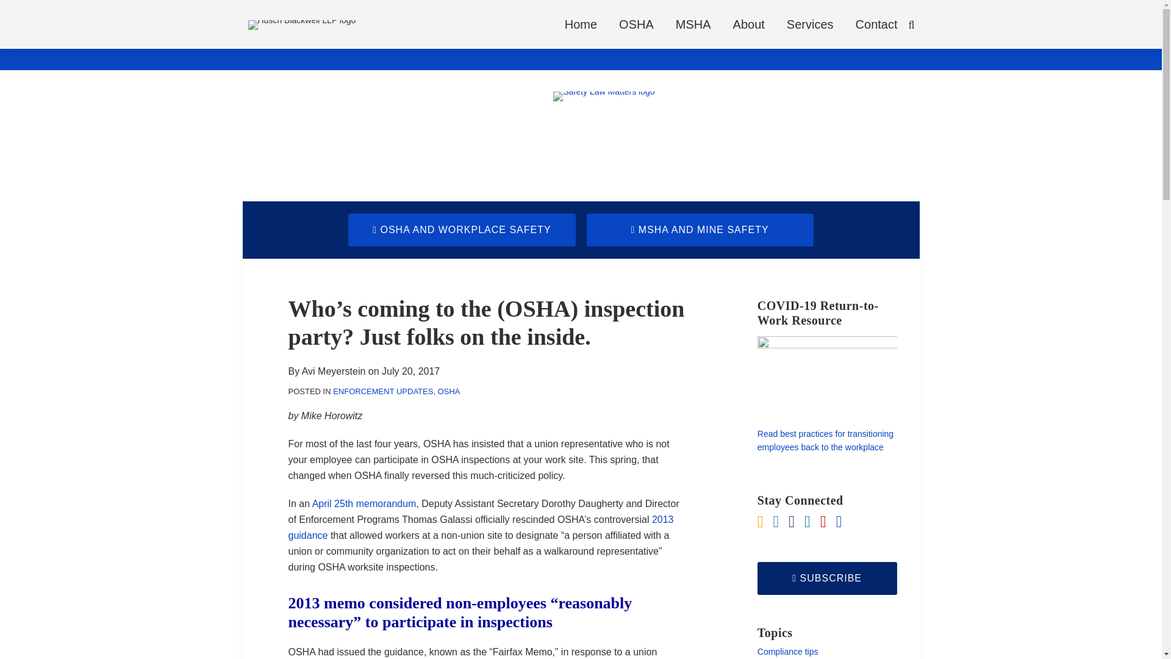  I want to click on OSHA, so click(636, 24).